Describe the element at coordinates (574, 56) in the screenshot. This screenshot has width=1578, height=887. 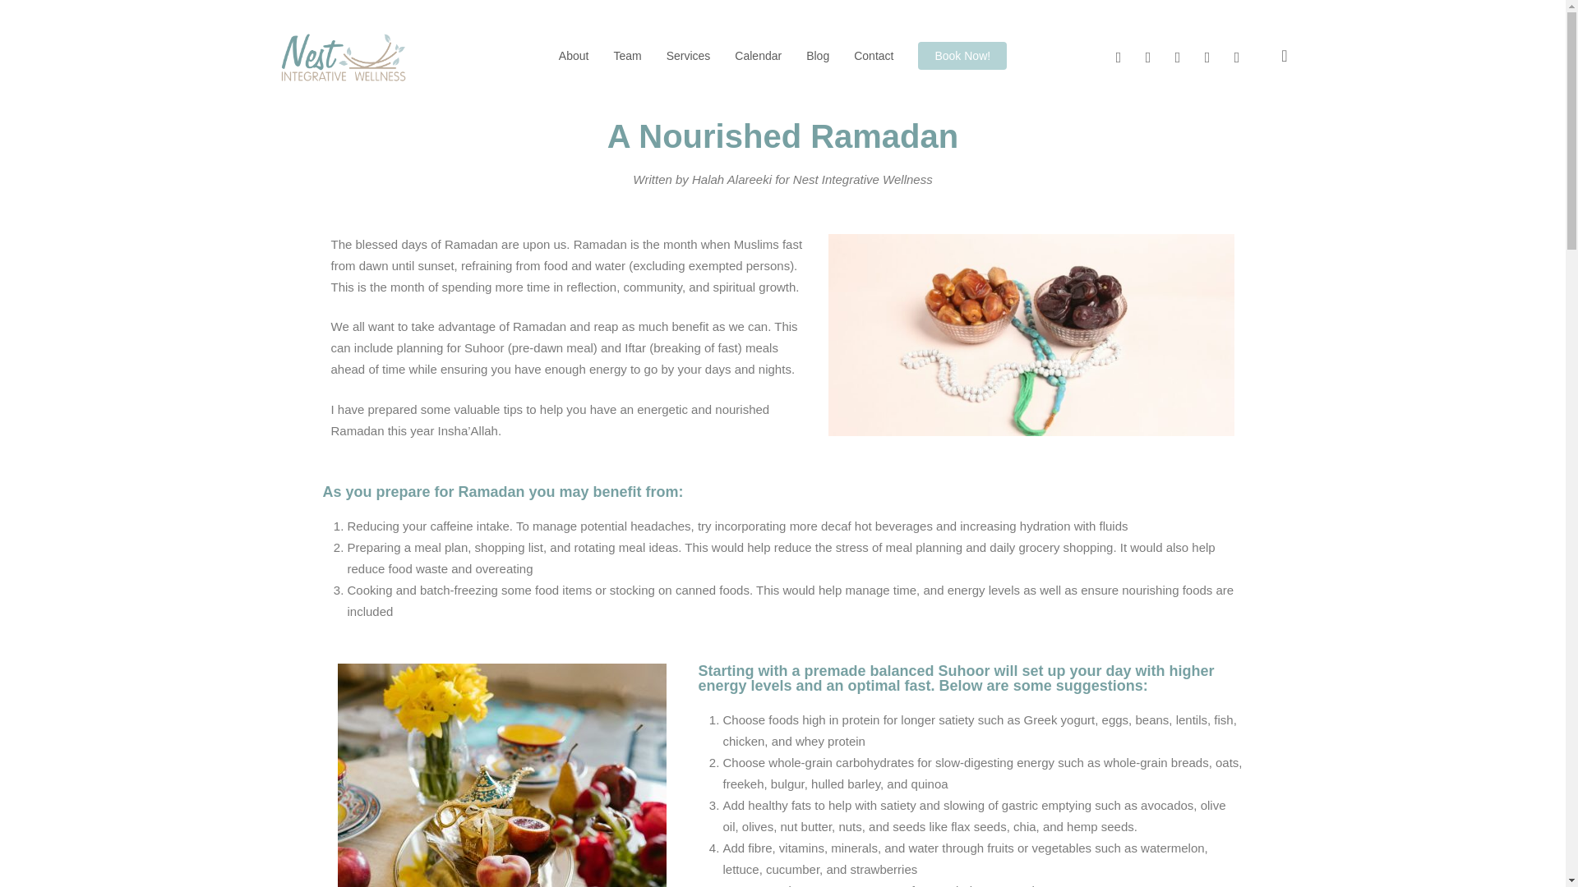
I see `About` at that location.